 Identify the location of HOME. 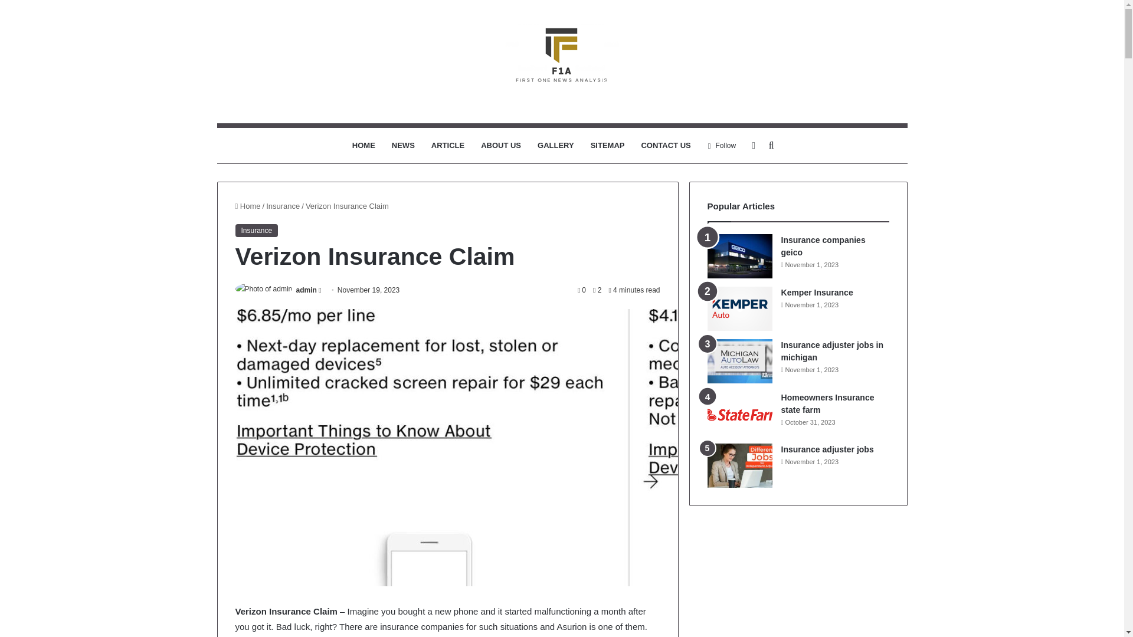
(364, 145).